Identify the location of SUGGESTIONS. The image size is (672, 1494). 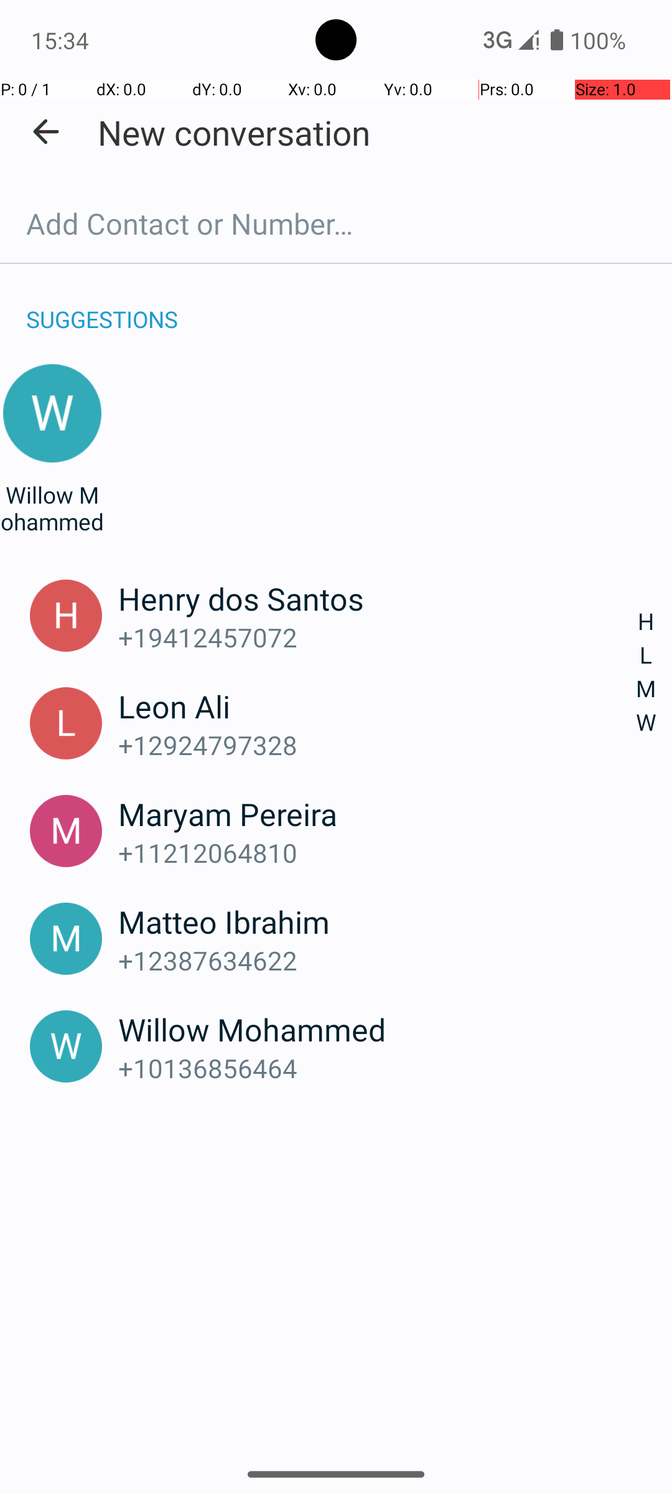
(102, 306).